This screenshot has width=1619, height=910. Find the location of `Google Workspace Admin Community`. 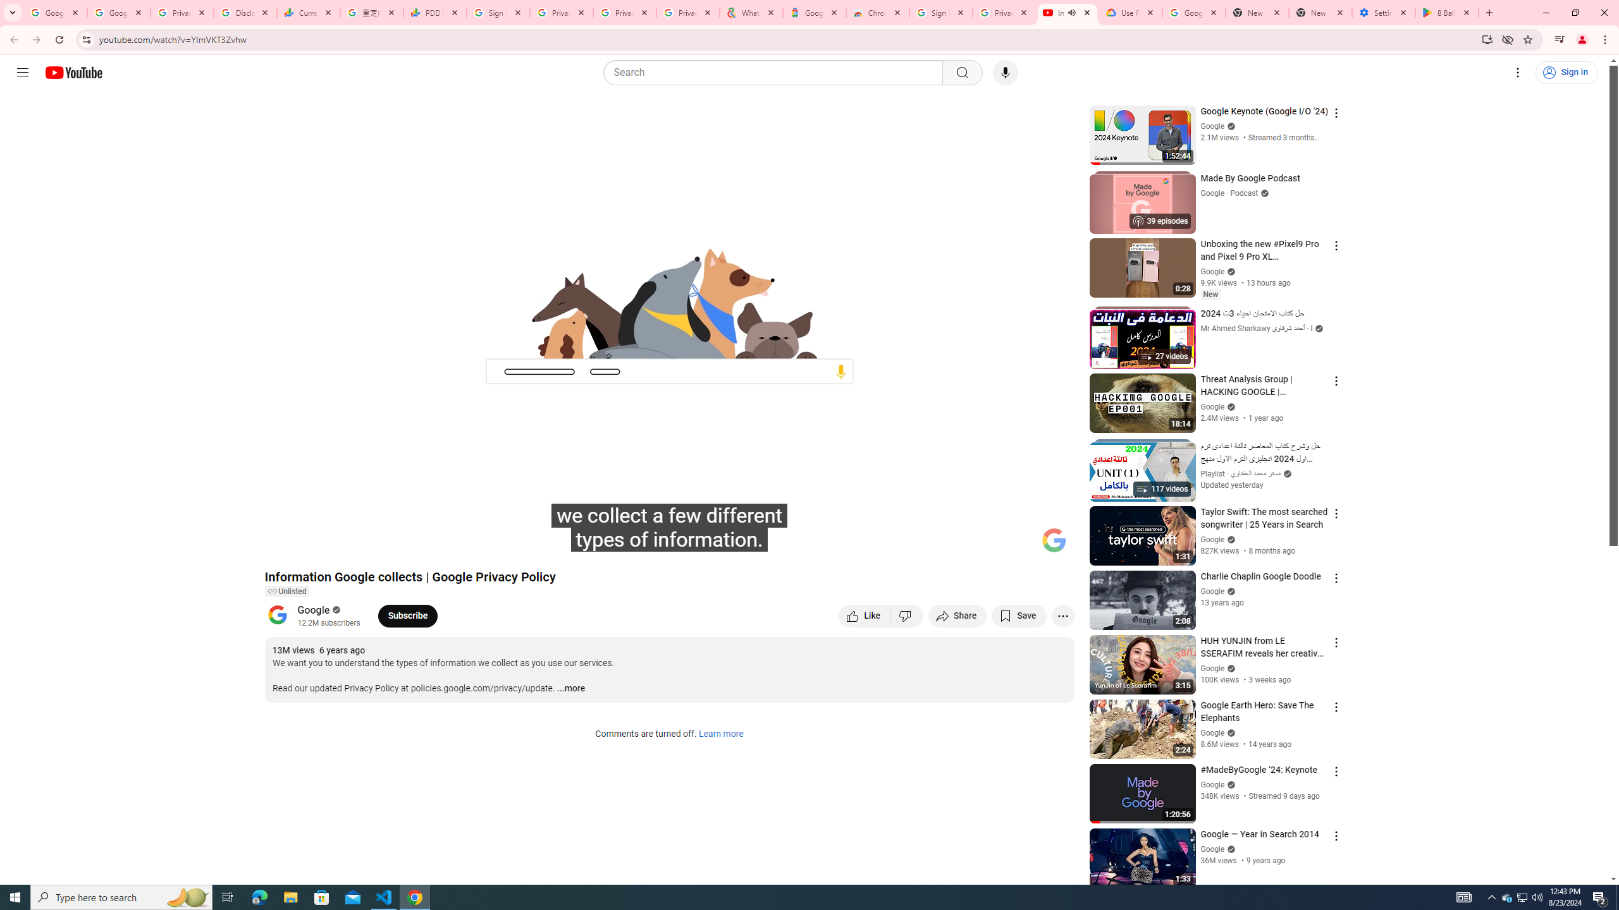

Google Workspace Admin Community is located at coordinates (54, 13).